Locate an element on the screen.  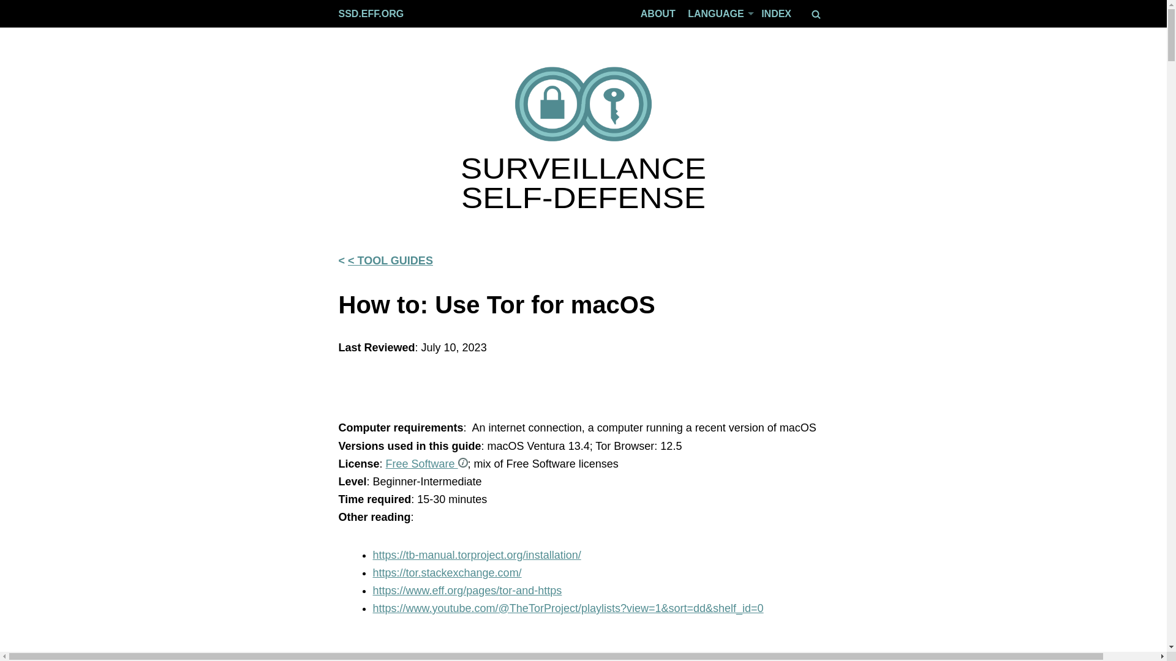
BURMESE is located at coordinates (690, 315).